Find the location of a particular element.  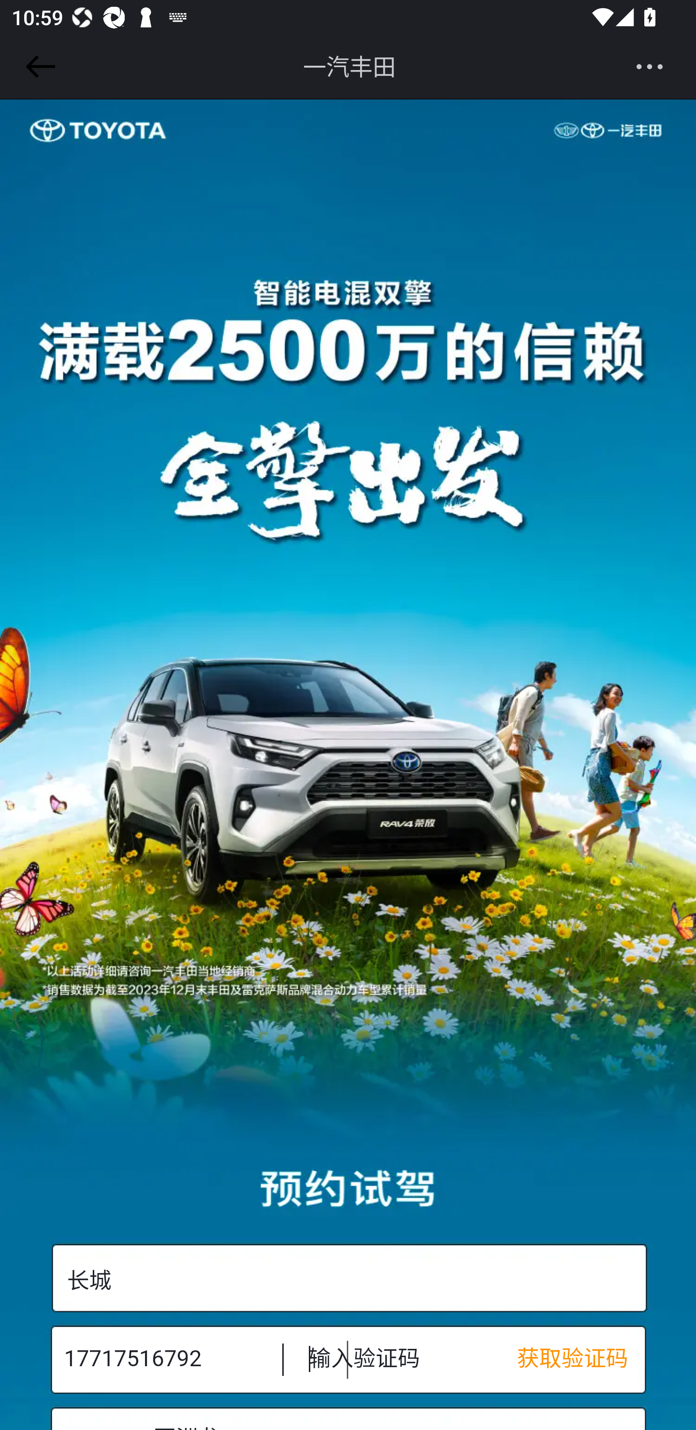

17717516792 is located at coordinates (161, 1359).